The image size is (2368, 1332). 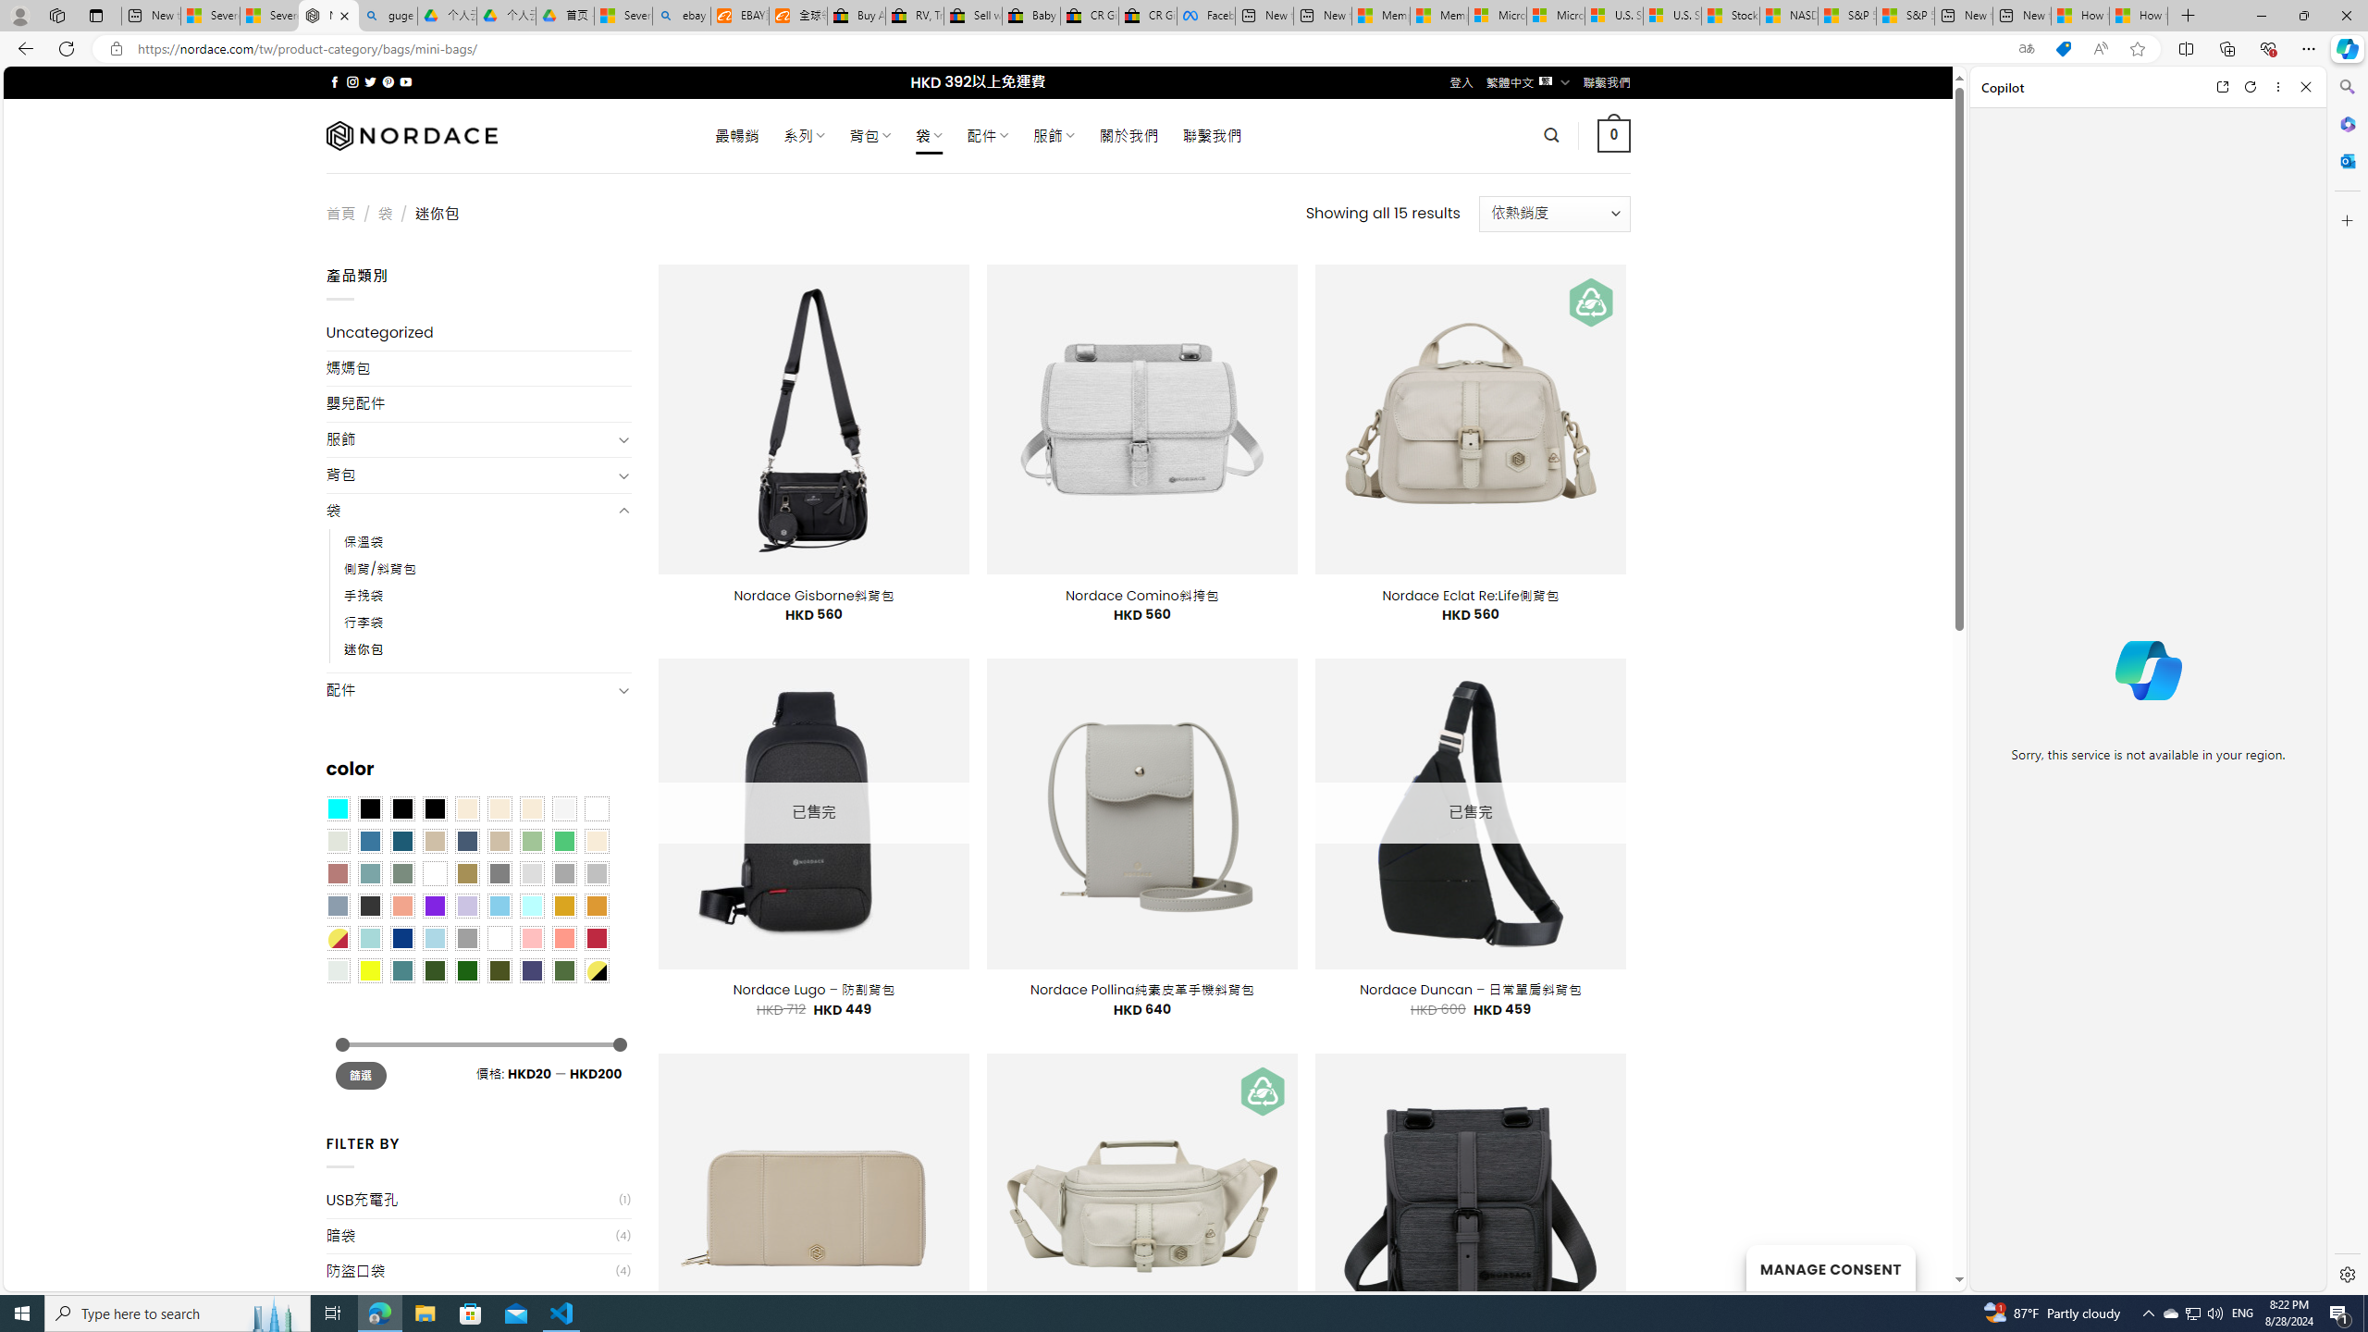 I want to click on Settings, so click(x=2346, y=1274).